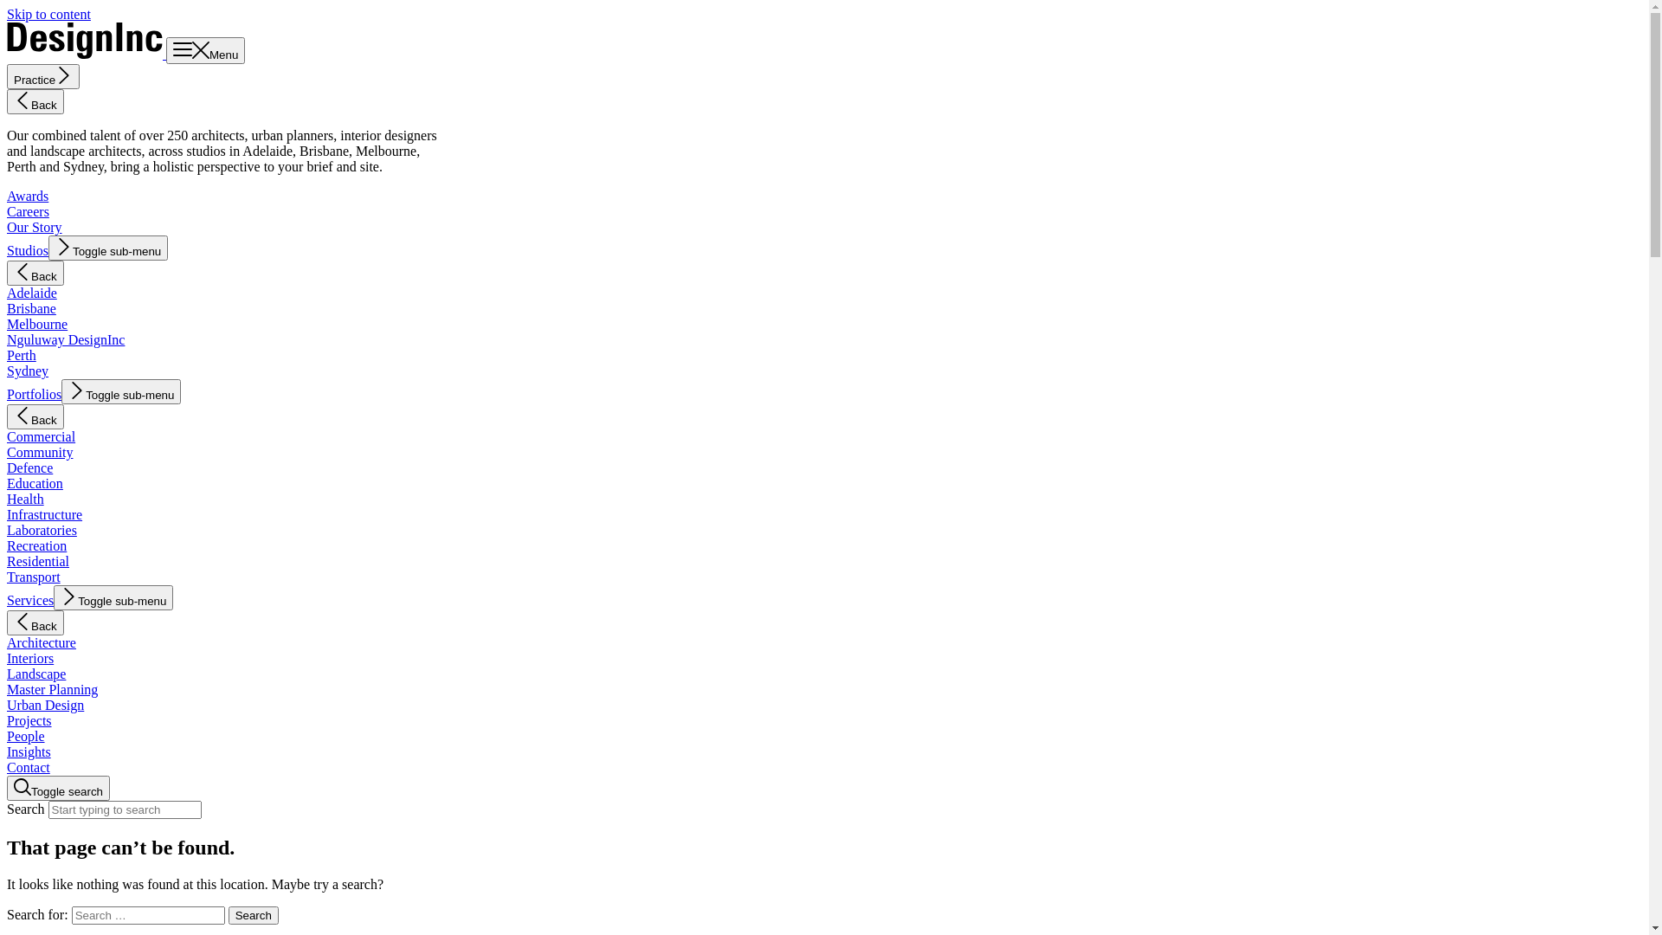 Image resolution: width=1662 pixels, height=935 pixels. I want to click on Toggle search, so click(59, 788).